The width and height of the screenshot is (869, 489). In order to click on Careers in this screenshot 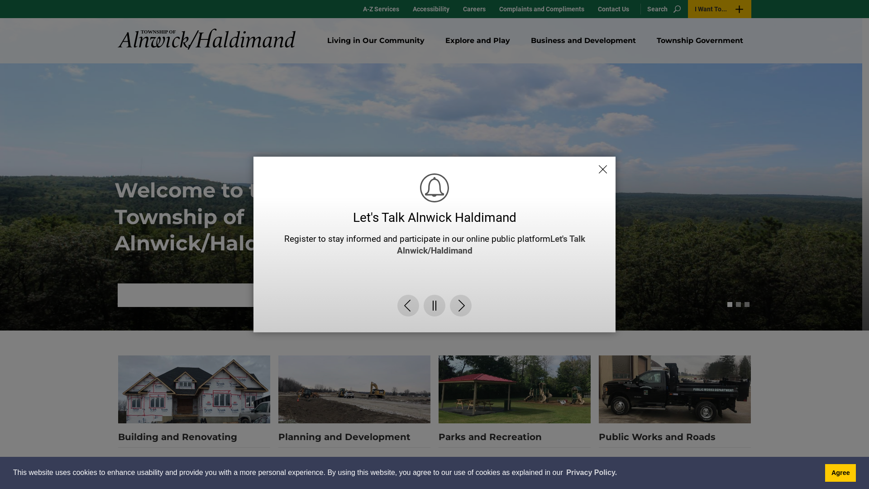, I will do `click(474, 9)`.